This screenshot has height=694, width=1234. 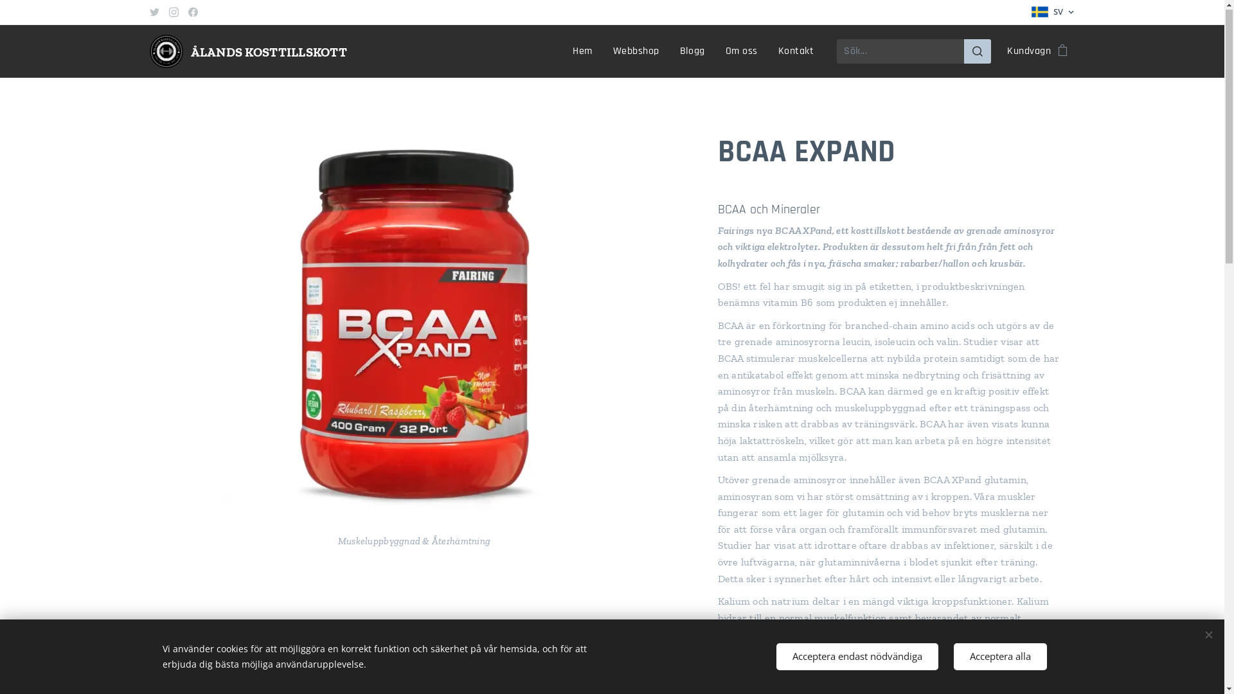 I want to click on Blogg, so click(x=693, y=52).